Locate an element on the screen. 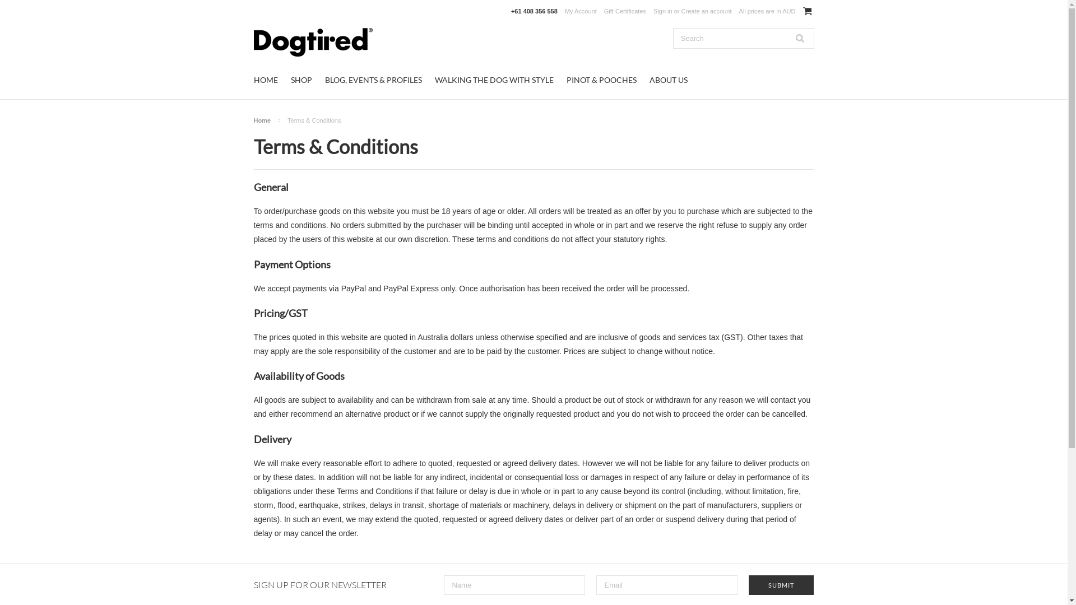  PINOT & POOCHES is located at coordinates (601, 80).